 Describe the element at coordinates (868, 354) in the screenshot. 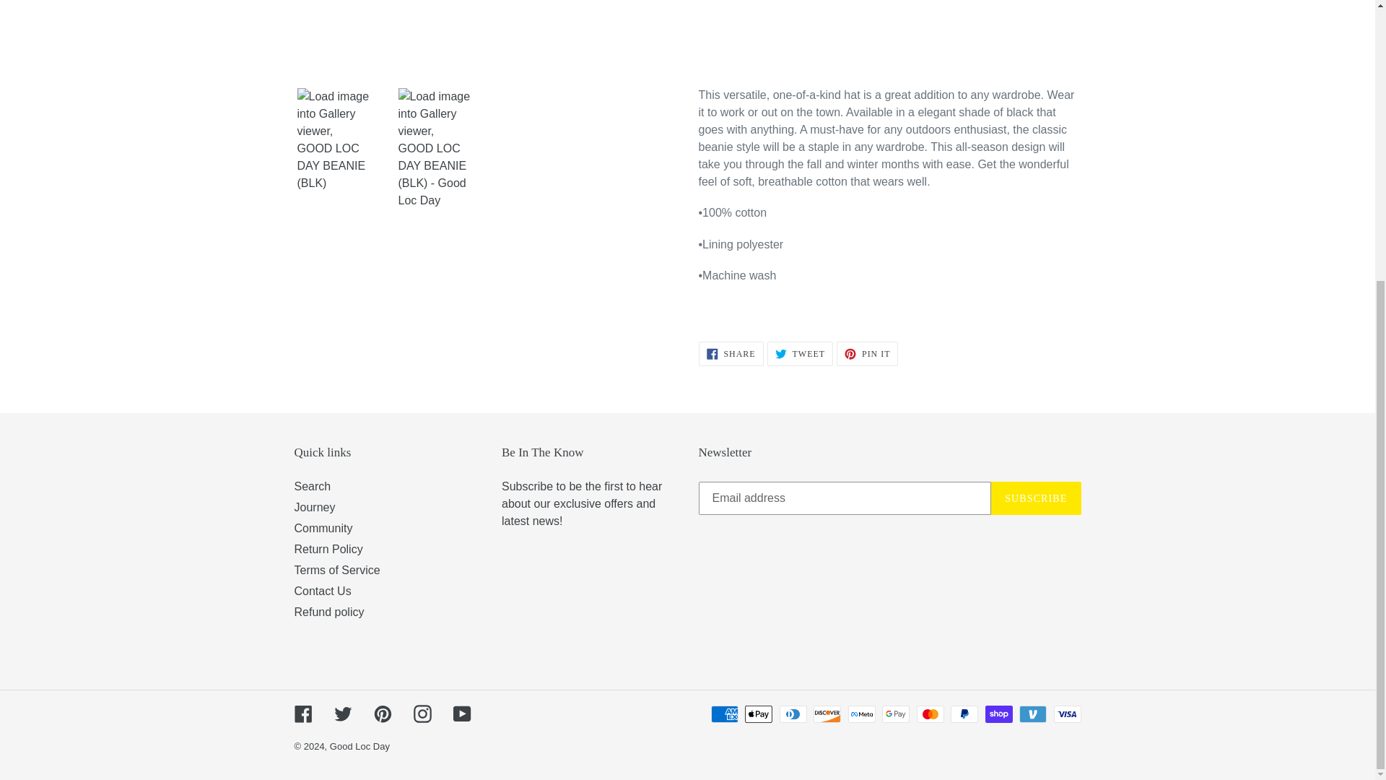

I see `Return Policy` at that location.